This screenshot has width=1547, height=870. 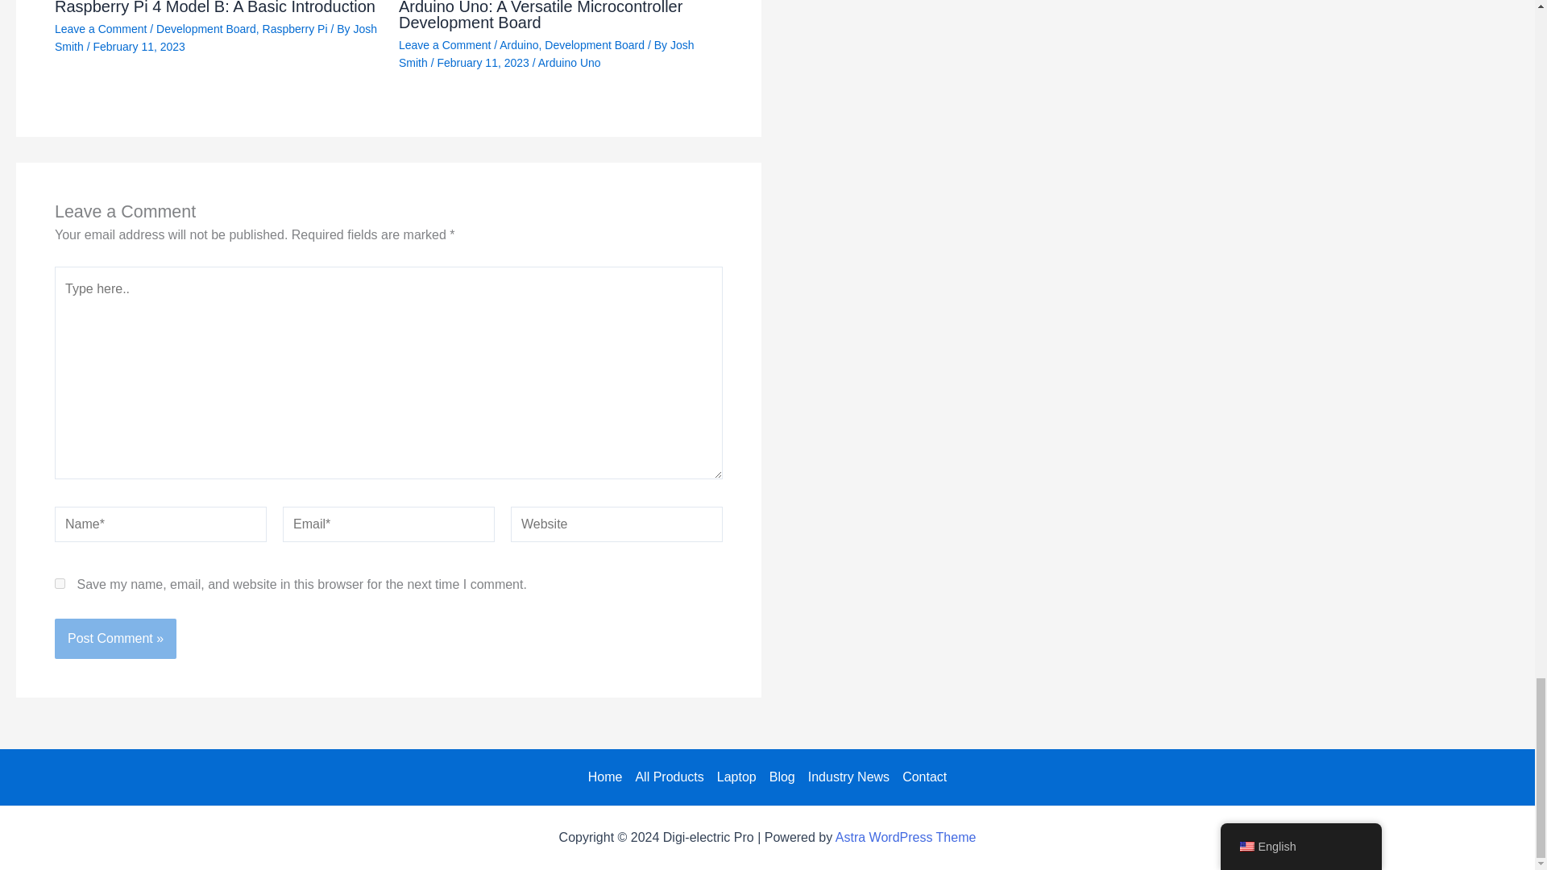 What do you see at coordinates (60, 583) in the screenshot?
I see `yes` at bounding box center [60, 583].